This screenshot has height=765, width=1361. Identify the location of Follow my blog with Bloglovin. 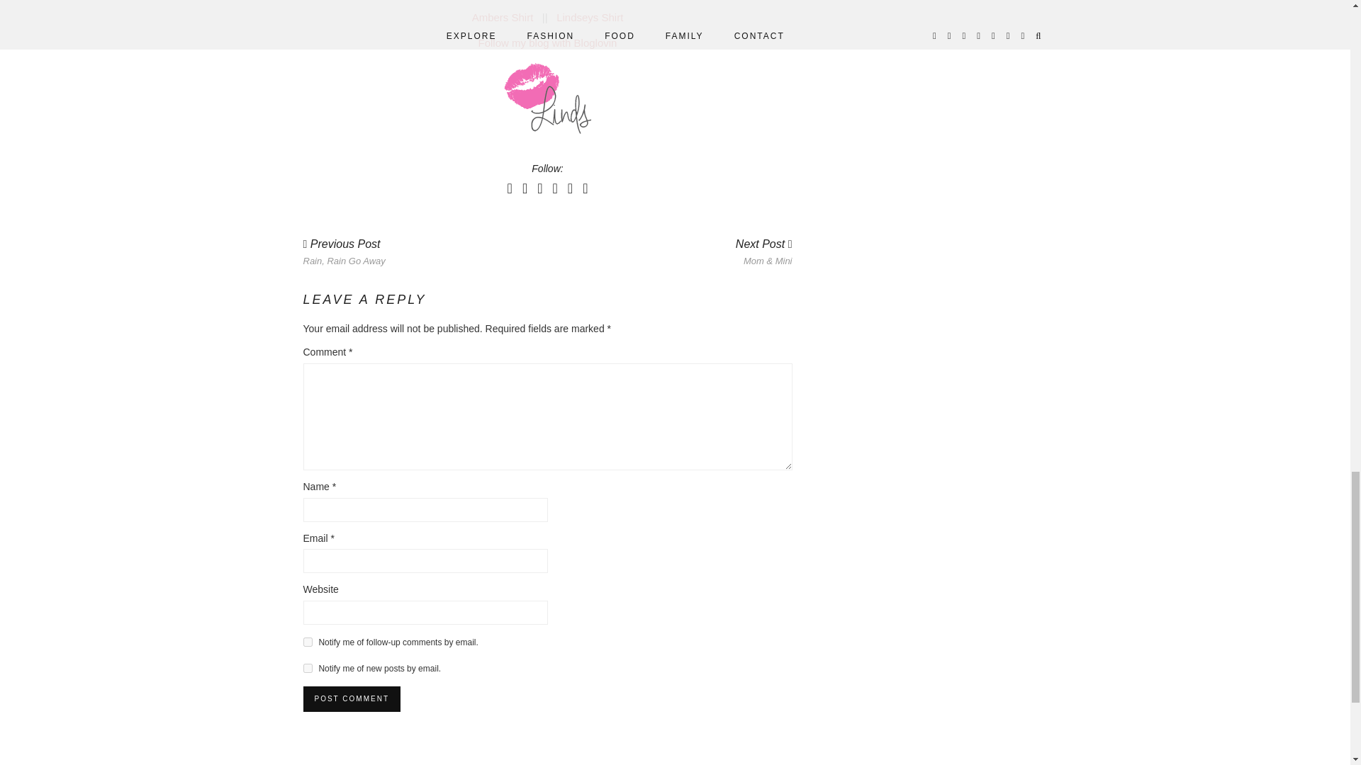
(548, 42).